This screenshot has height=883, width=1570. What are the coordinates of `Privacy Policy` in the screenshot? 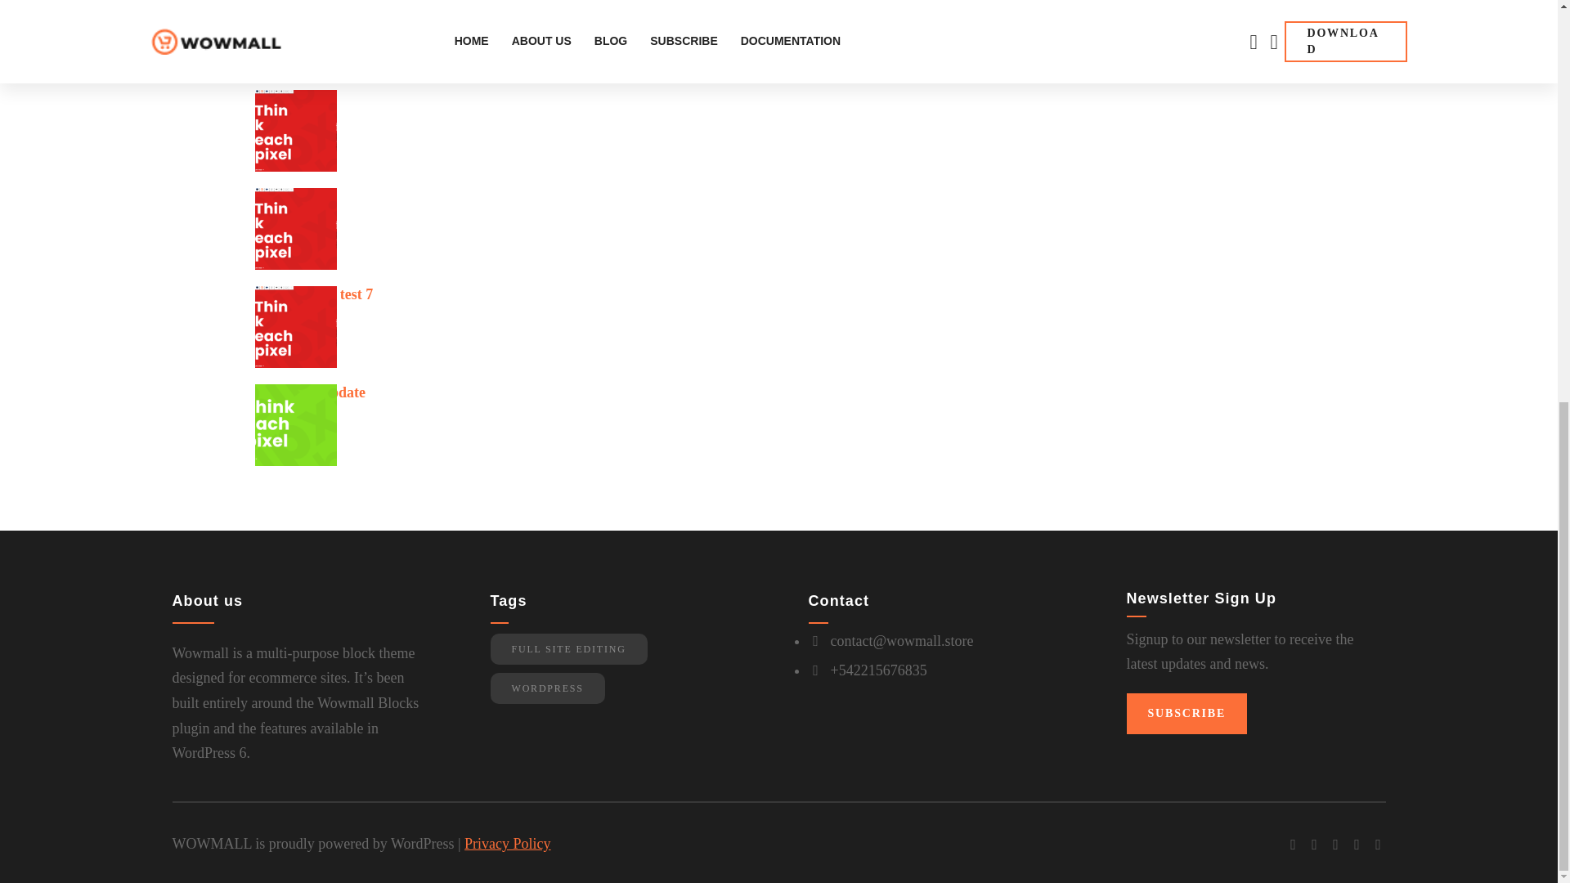 It's located at (507, 844).